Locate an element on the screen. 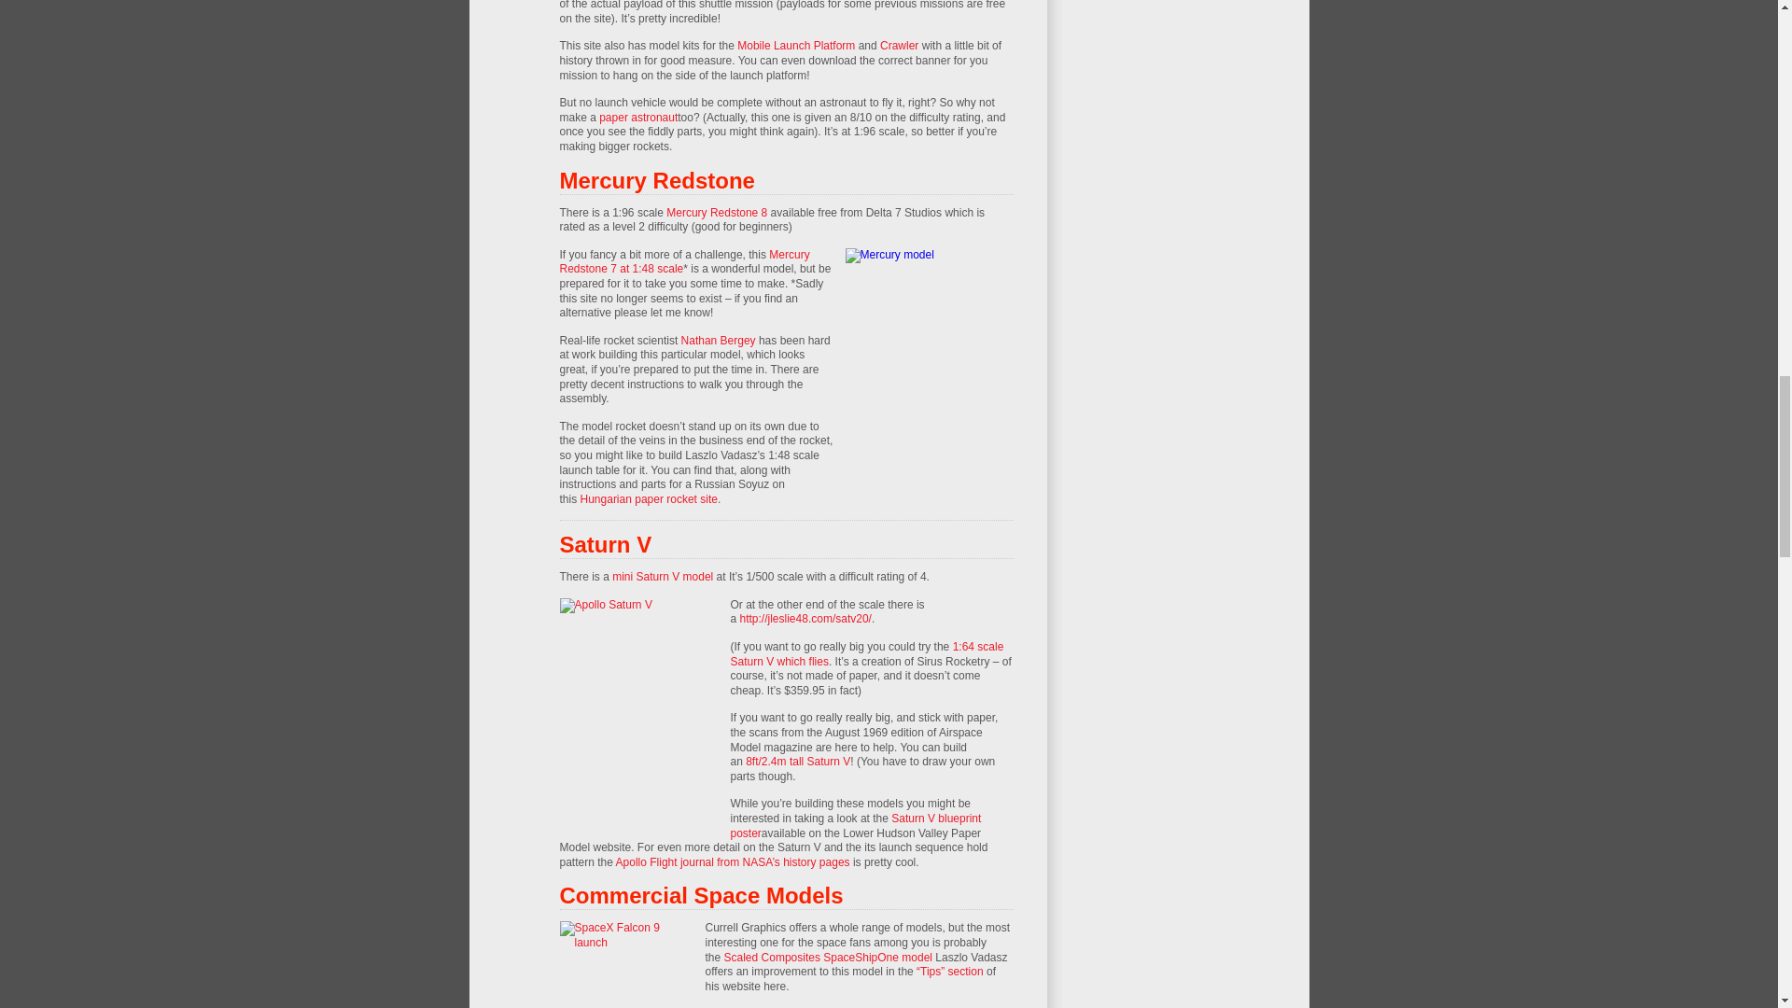 Image resolution: width=1792 pixels, height=1008 pixels. Scaled Composites SpaceShipOne model is located at coordinates (827, 958).